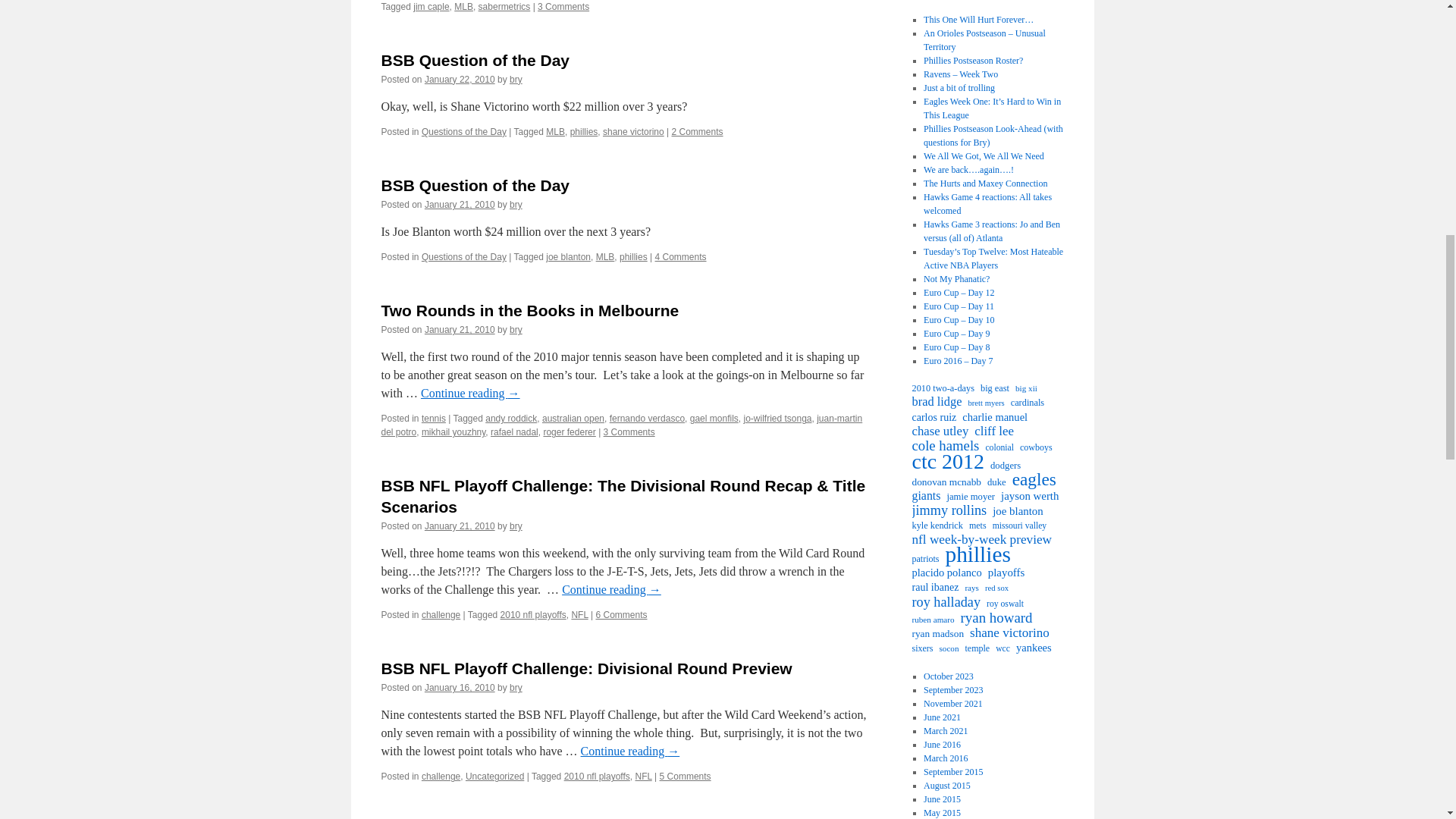  I want to click on View all posts by bry, so click(516, 687).